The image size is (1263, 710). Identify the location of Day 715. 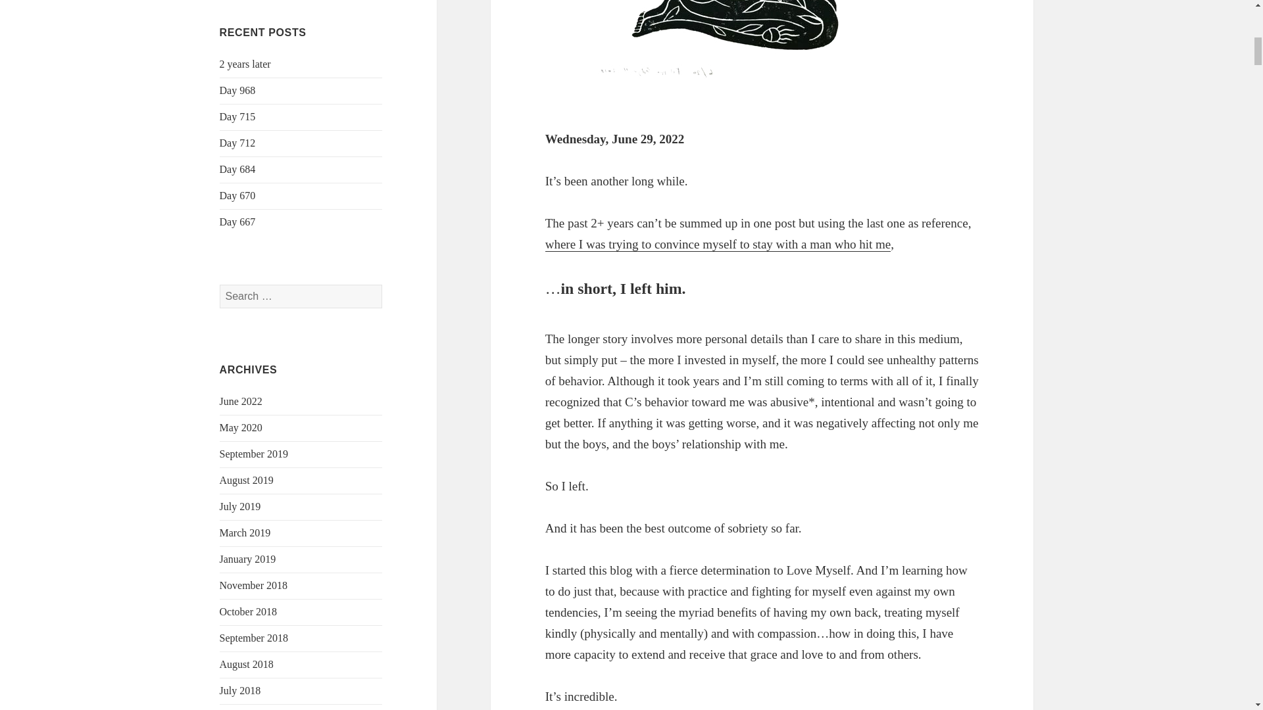
(238, 116).